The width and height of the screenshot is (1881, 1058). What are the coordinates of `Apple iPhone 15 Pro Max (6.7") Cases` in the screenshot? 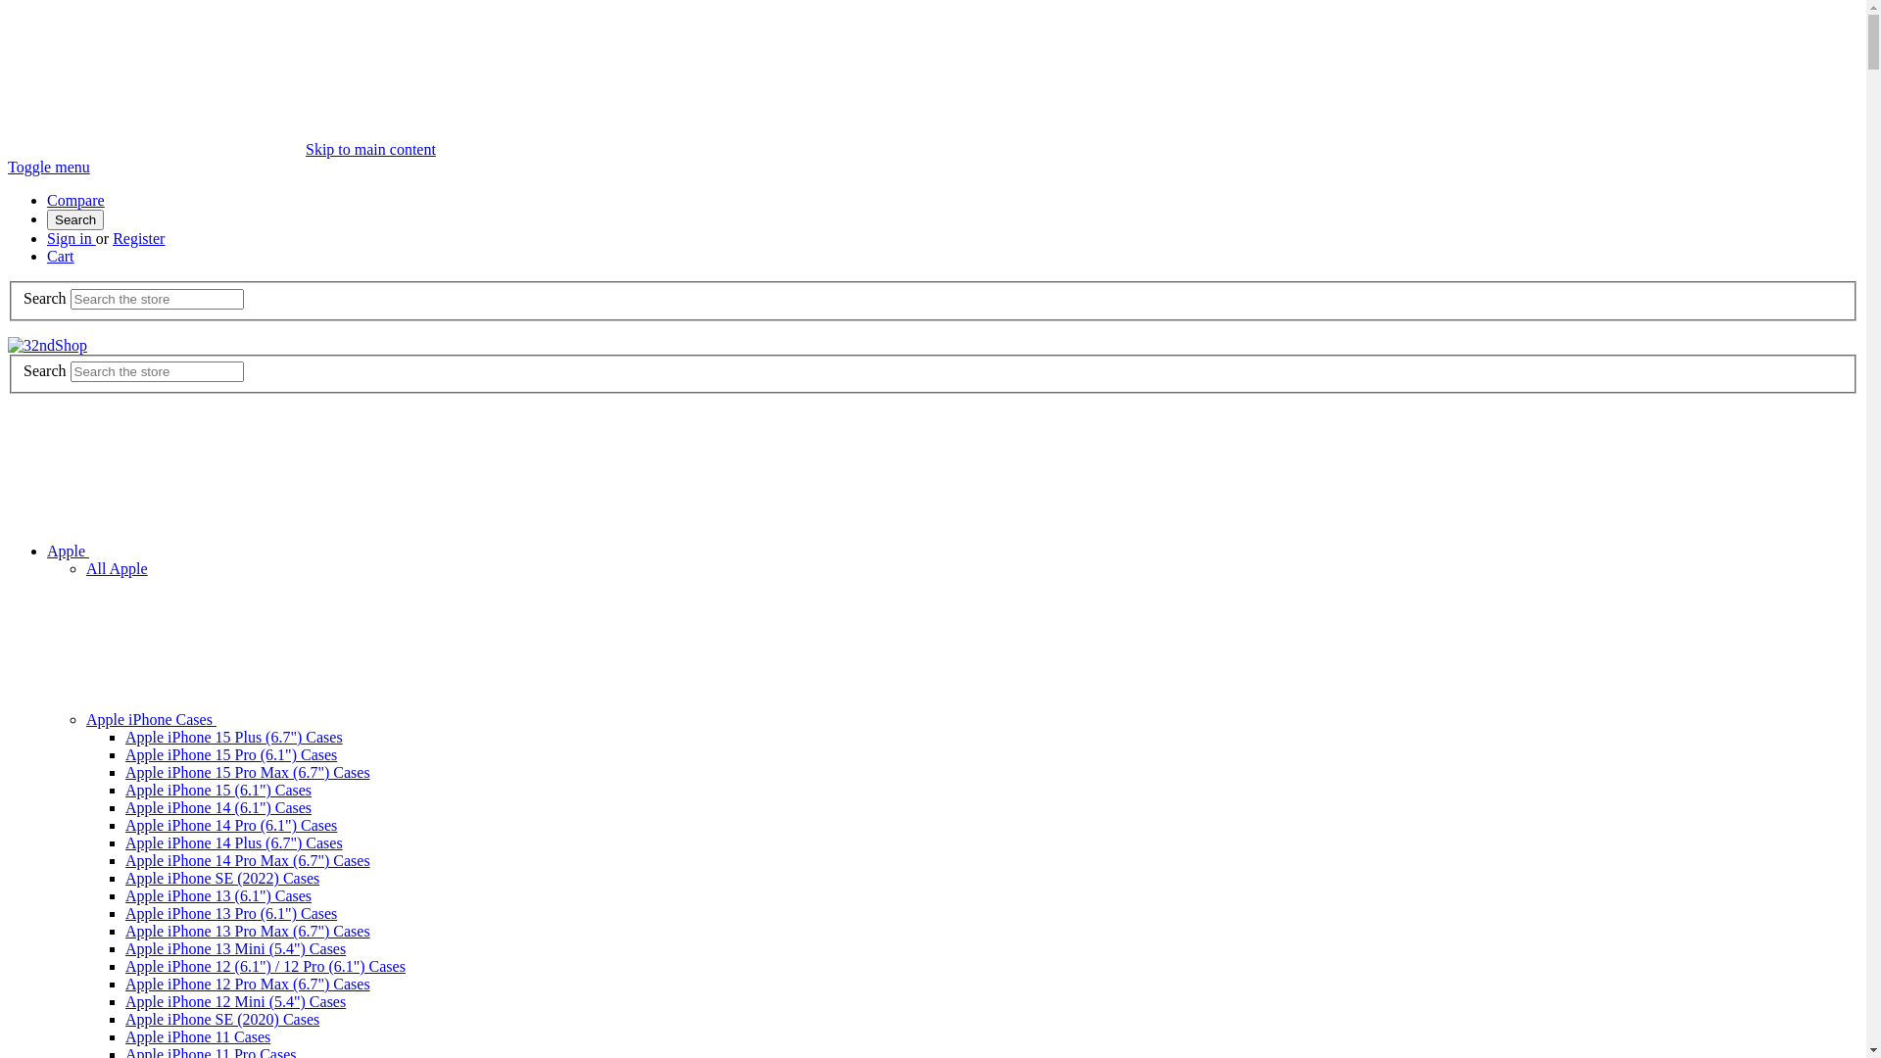 It's located at (248, 772).